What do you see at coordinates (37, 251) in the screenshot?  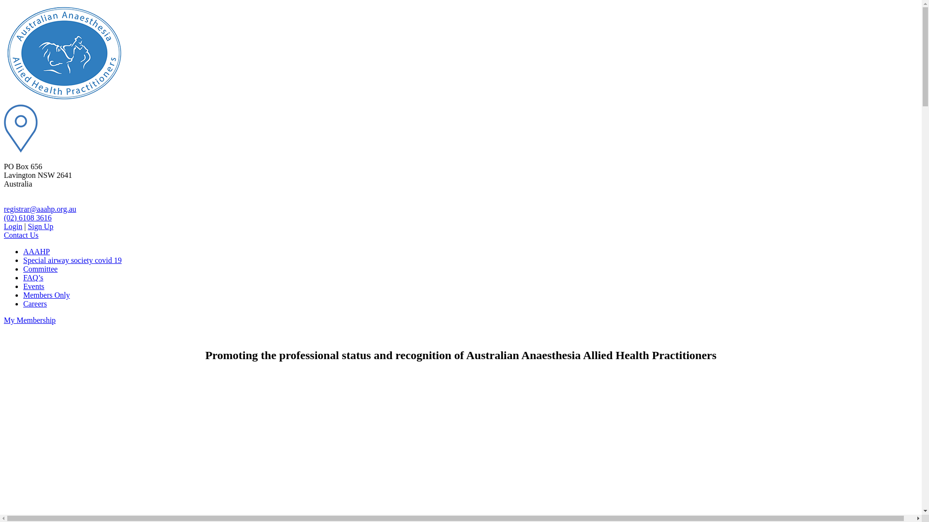 I see `AAAHP` at bounding box center [37, 251].